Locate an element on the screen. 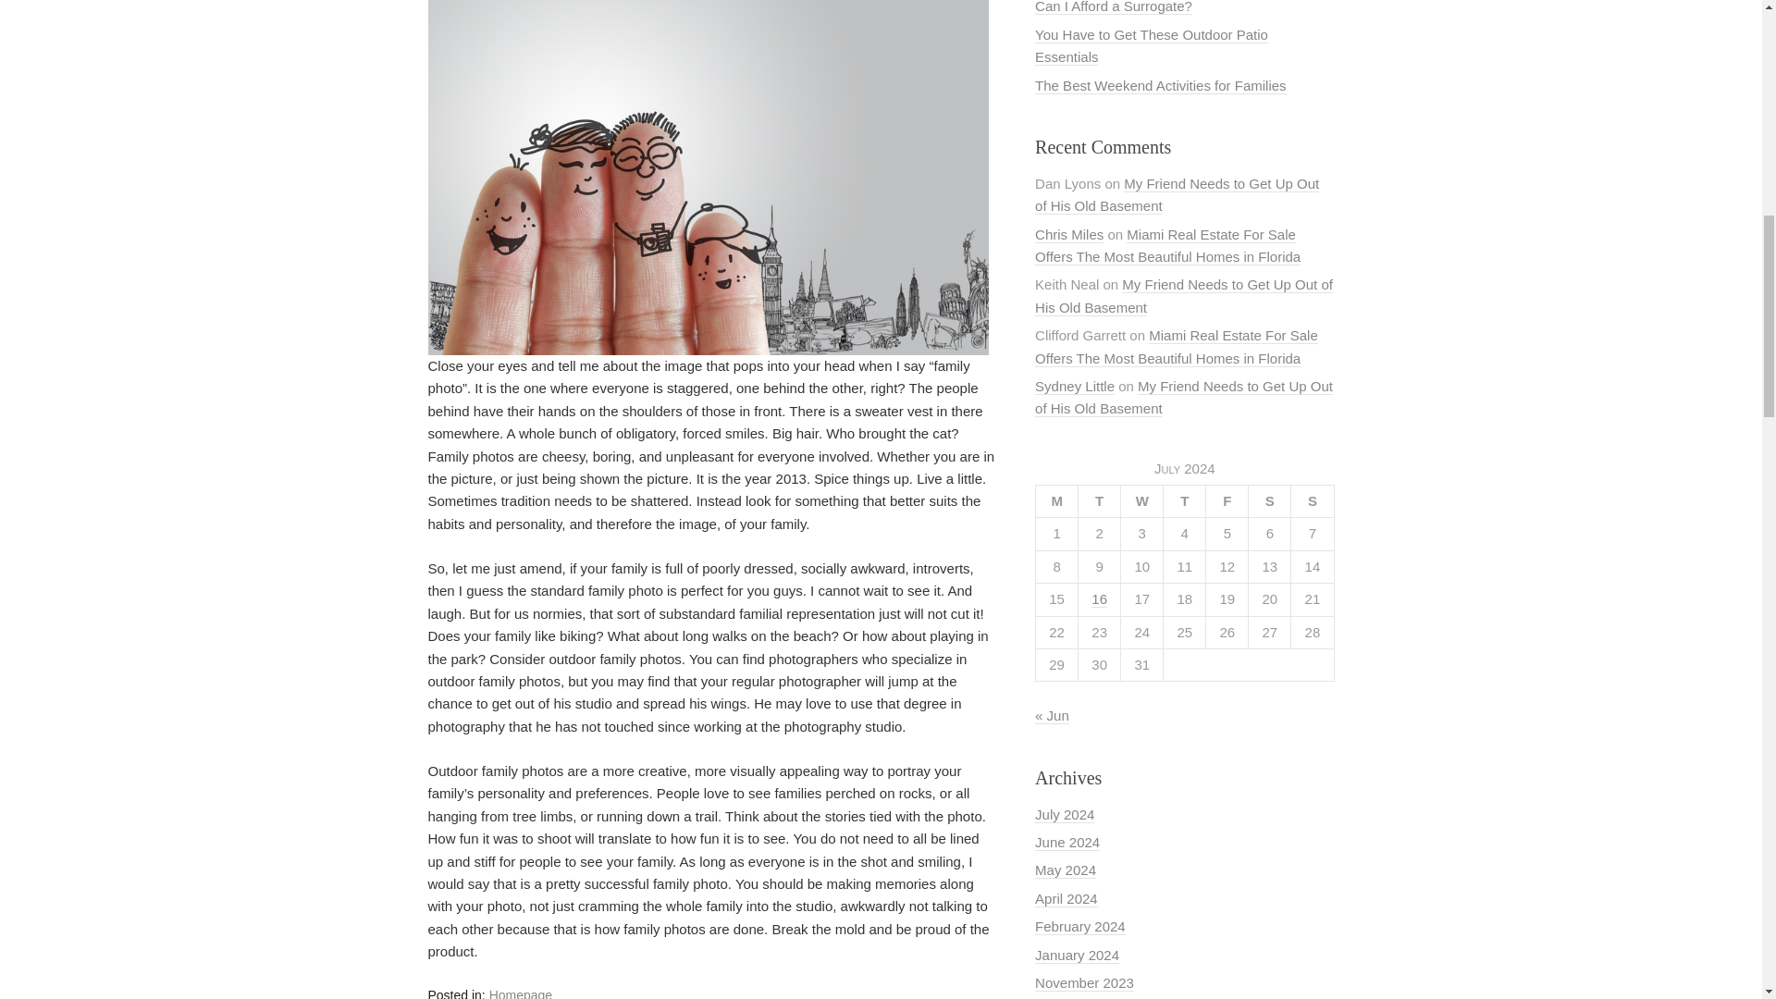  Friday is located at coordinates (1227, 500).